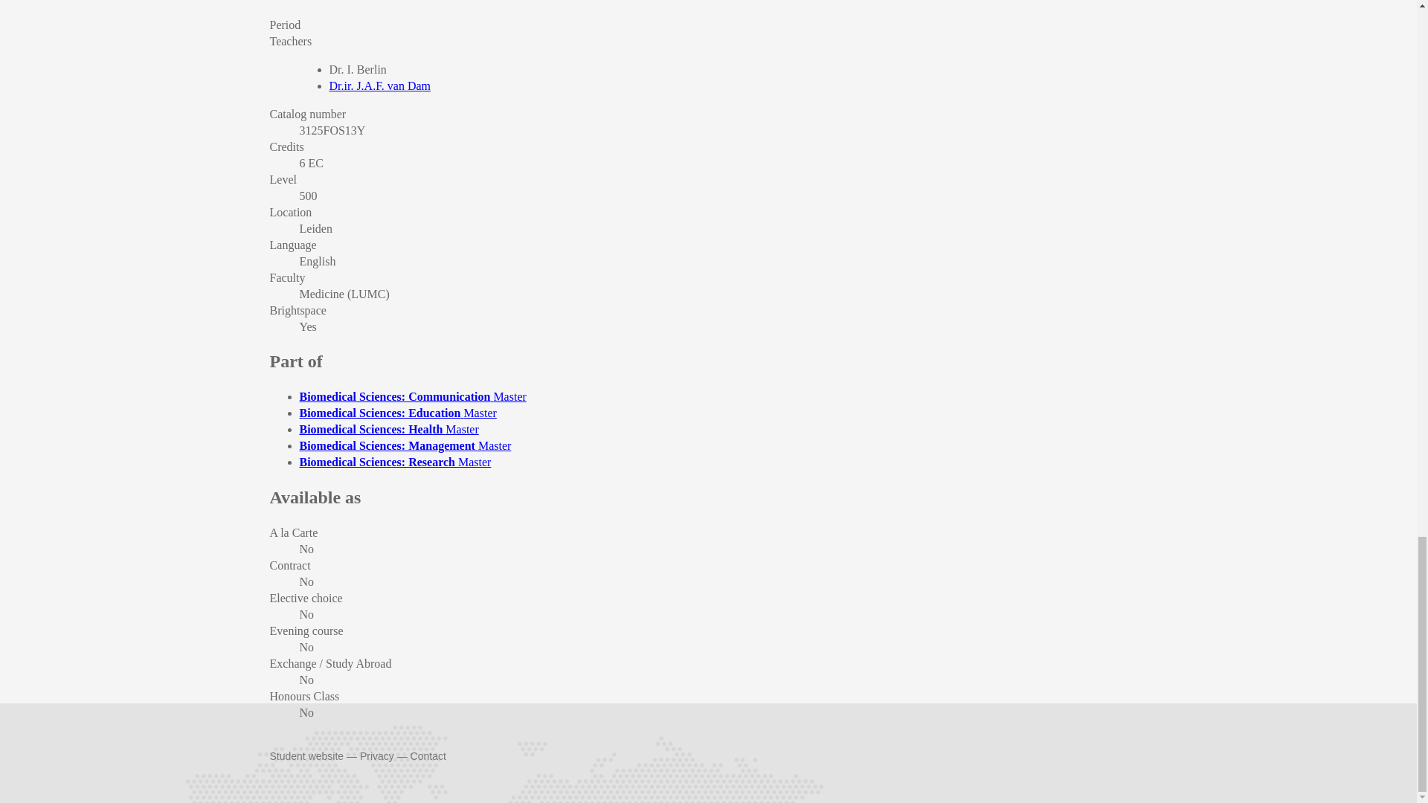 The width and height of the screenshot is (1428, 803). I want to click on Biomedical Sciences: Management Master, so click(405, 445).